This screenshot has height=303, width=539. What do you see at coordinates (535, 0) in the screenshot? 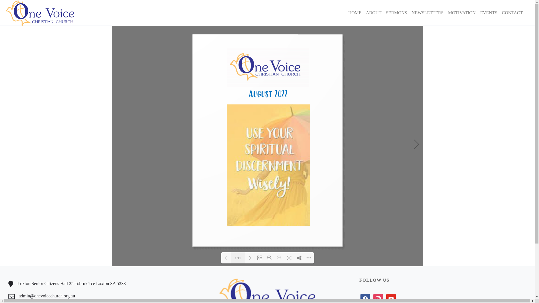
I see `Skip to content` at bounding box center [535, 0].